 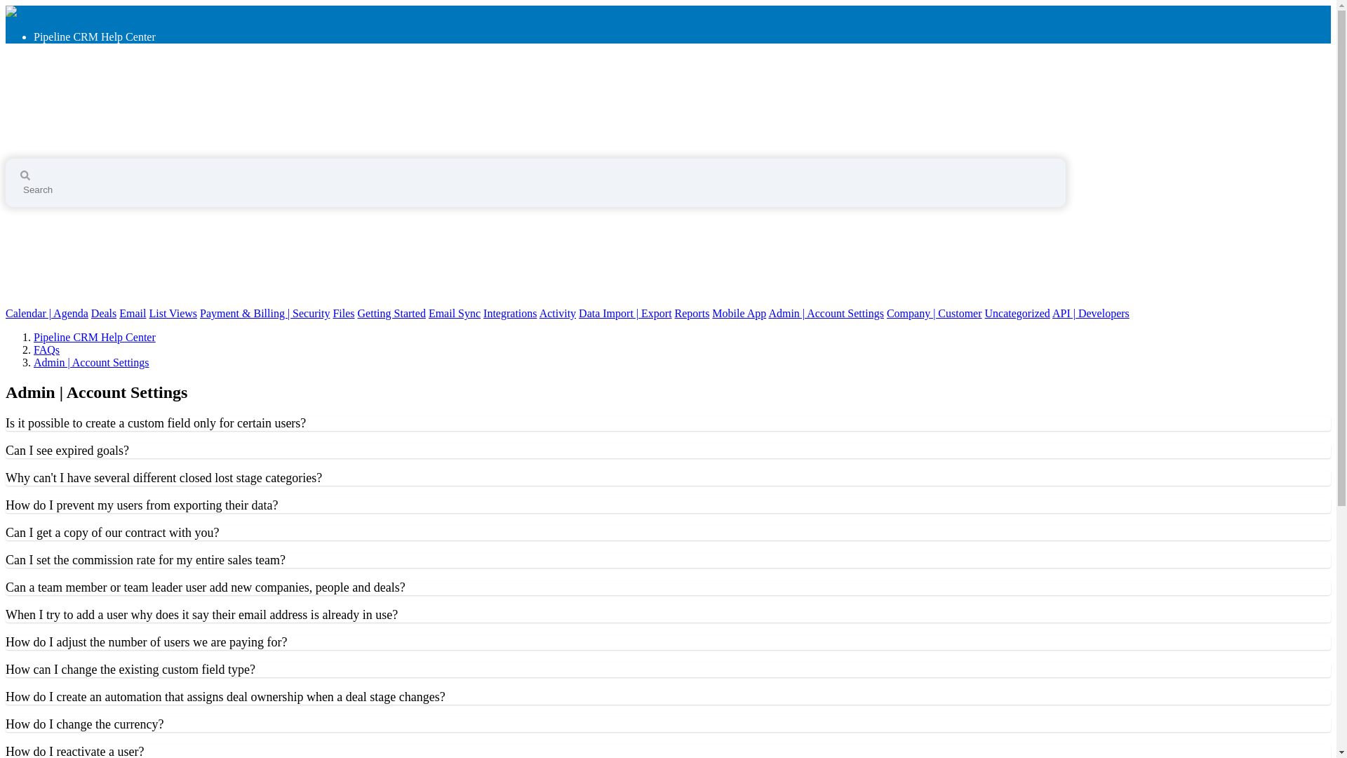 What do you see at coordinates (132, 313) in the screenshot?
I see `Email` at bounding box center [132, 313].